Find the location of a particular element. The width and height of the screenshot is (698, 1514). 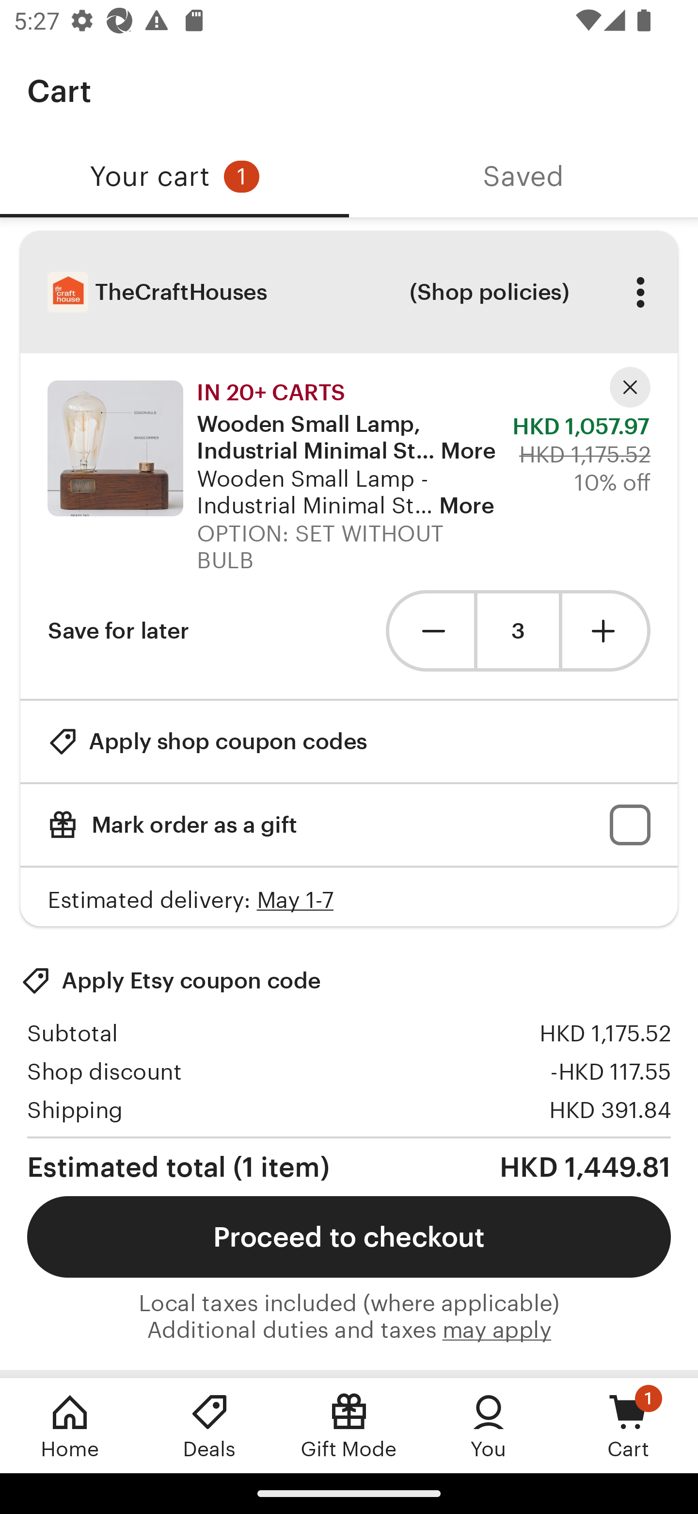

More options is located at coordinates (640, 292).